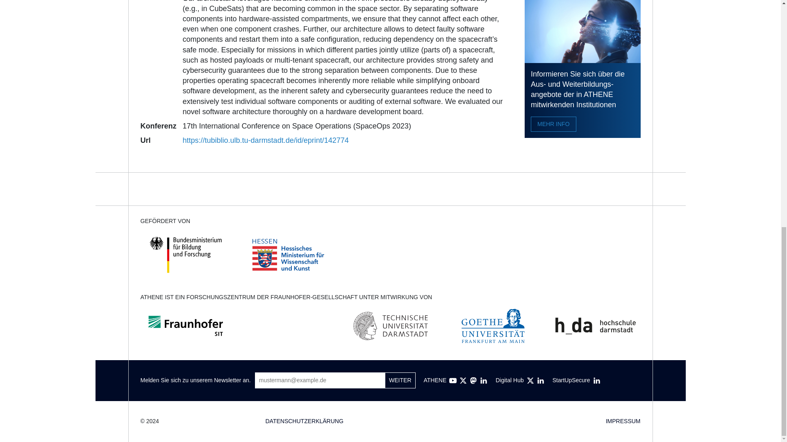 The image size is (787, 442). I want to click on LinkedIn, so click(484, 381).